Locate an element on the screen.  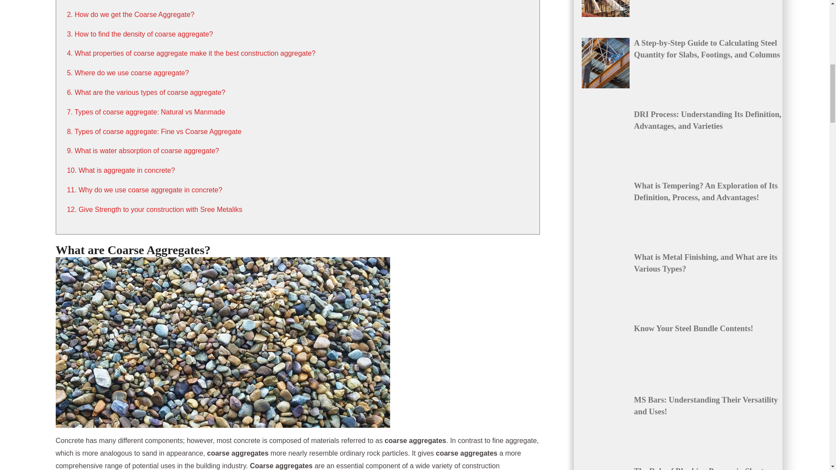
3. How to find the density of coarse aggregate? is located at coordinates (140, 34).